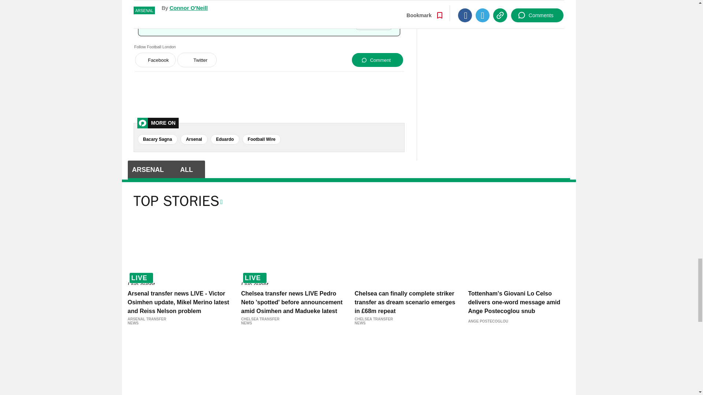  Describe the element at coordinates (198, 23) in the screenshot. I see `Facebook` at that location.